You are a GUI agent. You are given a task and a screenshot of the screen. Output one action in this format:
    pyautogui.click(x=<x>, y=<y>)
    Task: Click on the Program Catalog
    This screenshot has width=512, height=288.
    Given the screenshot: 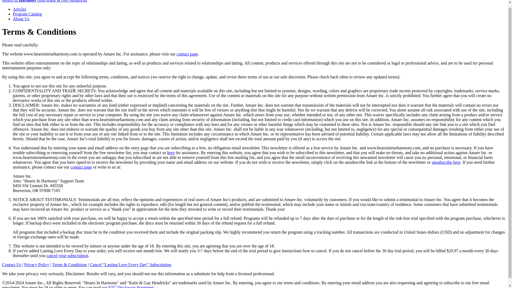 What is the action you would take?
    pyautogui.click(x=27, y=14)
    